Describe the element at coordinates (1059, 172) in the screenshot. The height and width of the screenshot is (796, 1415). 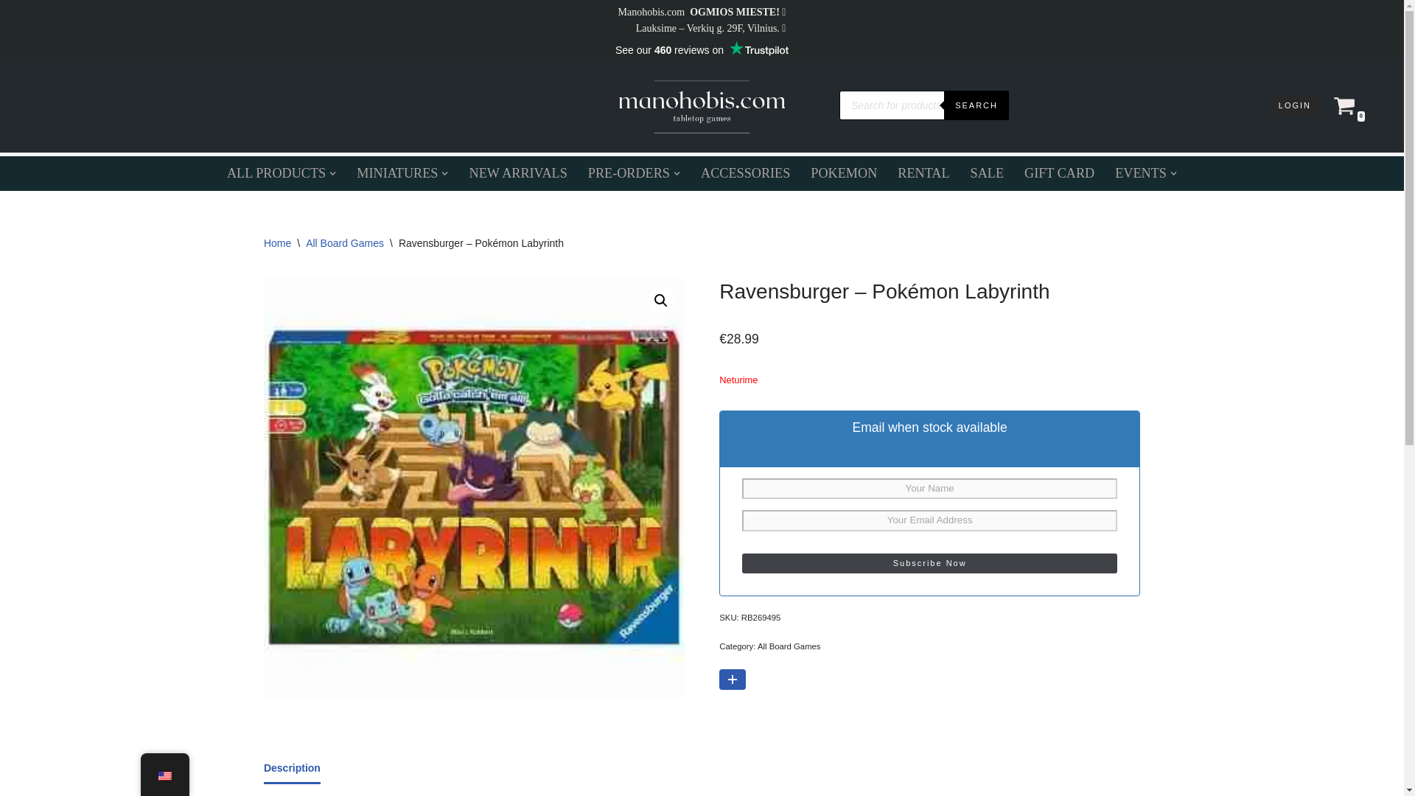
I see `GIFT CARD` at that location.